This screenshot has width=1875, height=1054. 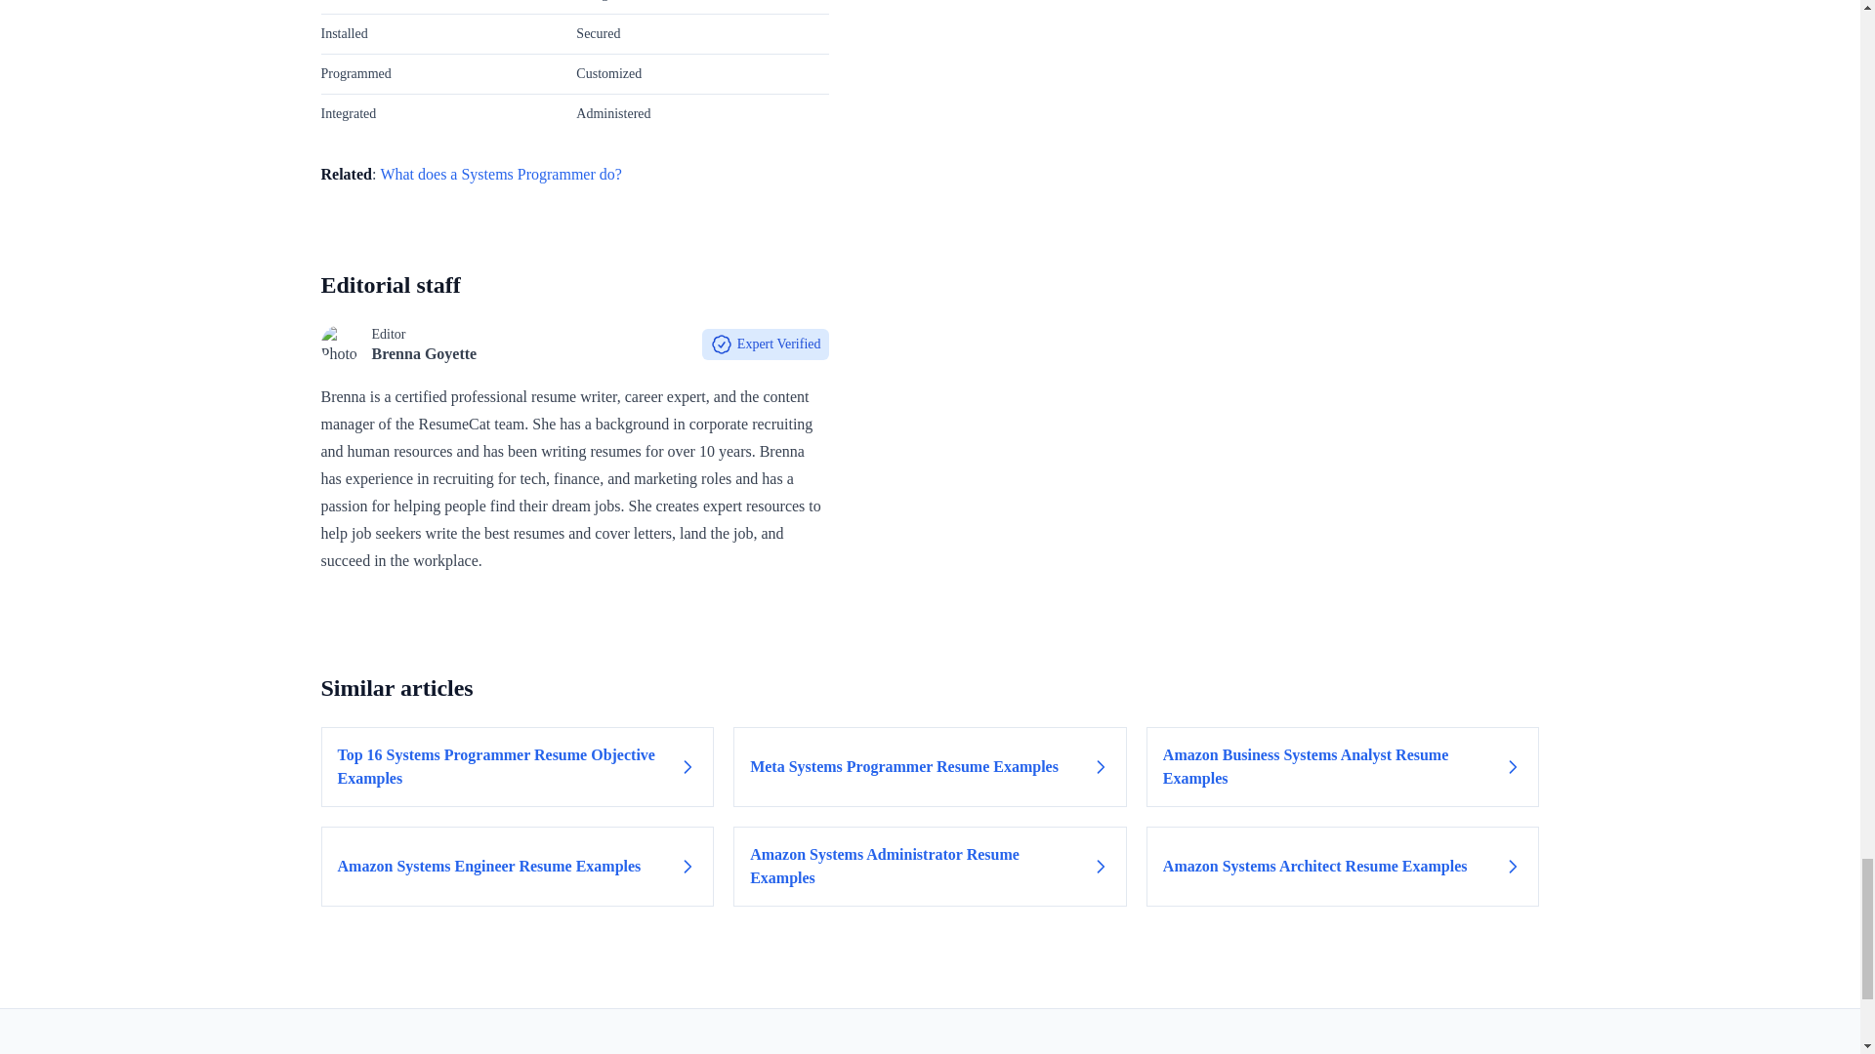 What do you see at coordinates (518, 767) in the screenshot?
I see `Top 16 Systems Programmer Resume Objective Examples` at bounding box center [518, 767].